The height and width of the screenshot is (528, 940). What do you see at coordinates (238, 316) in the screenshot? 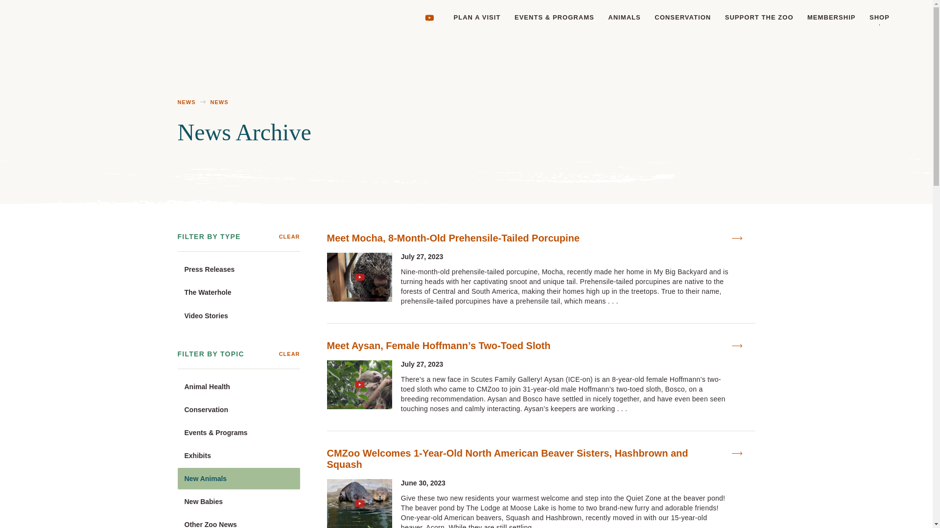
I see `Video Stories` at bounding box center [238, 316].